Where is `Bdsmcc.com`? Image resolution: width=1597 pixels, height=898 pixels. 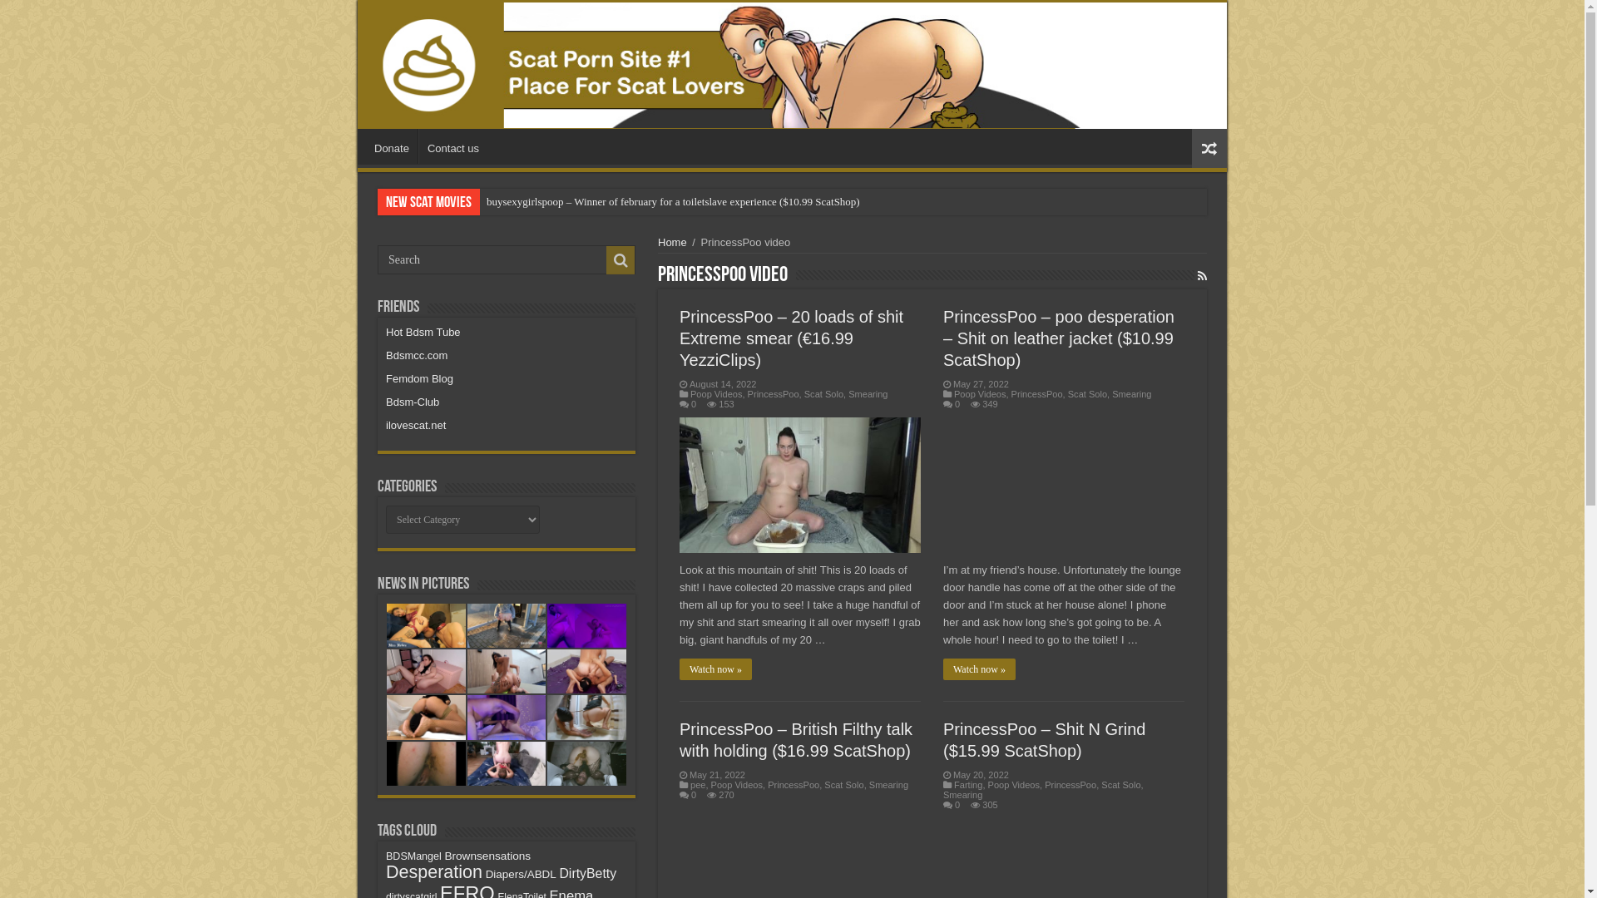
Bdsmcc.com is located at coordinates (417, 356).